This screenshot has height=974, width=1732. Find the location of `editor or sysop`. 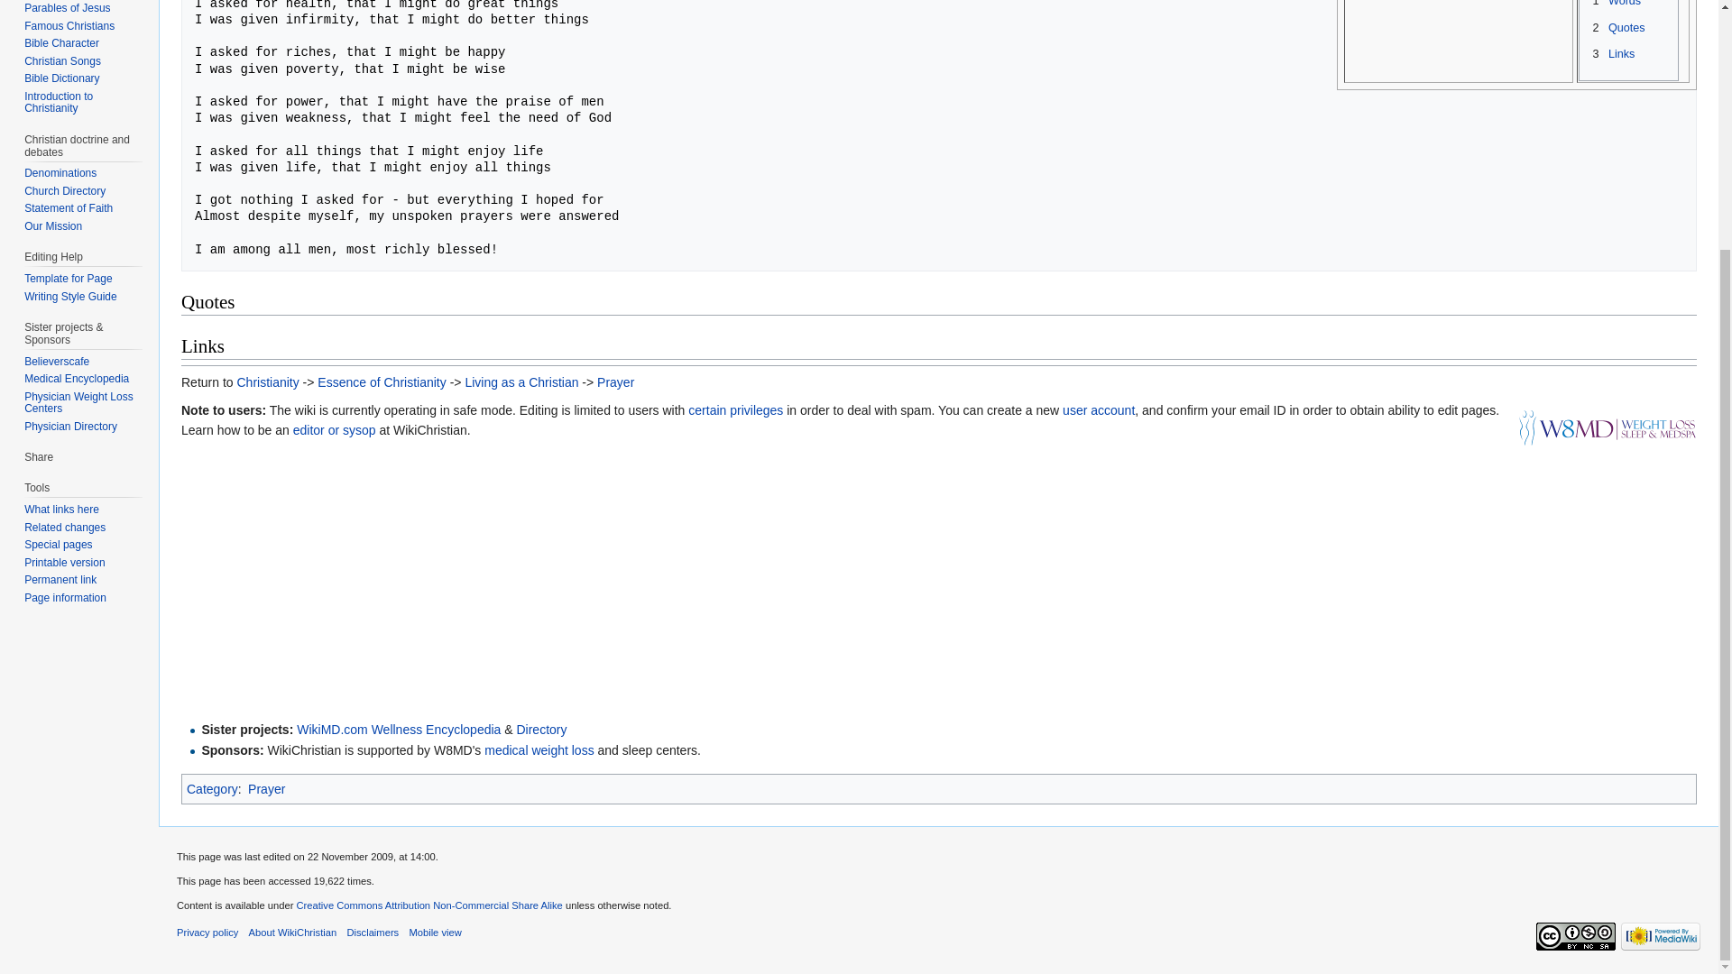

editor or sysop is located at coordinates (334, 429).